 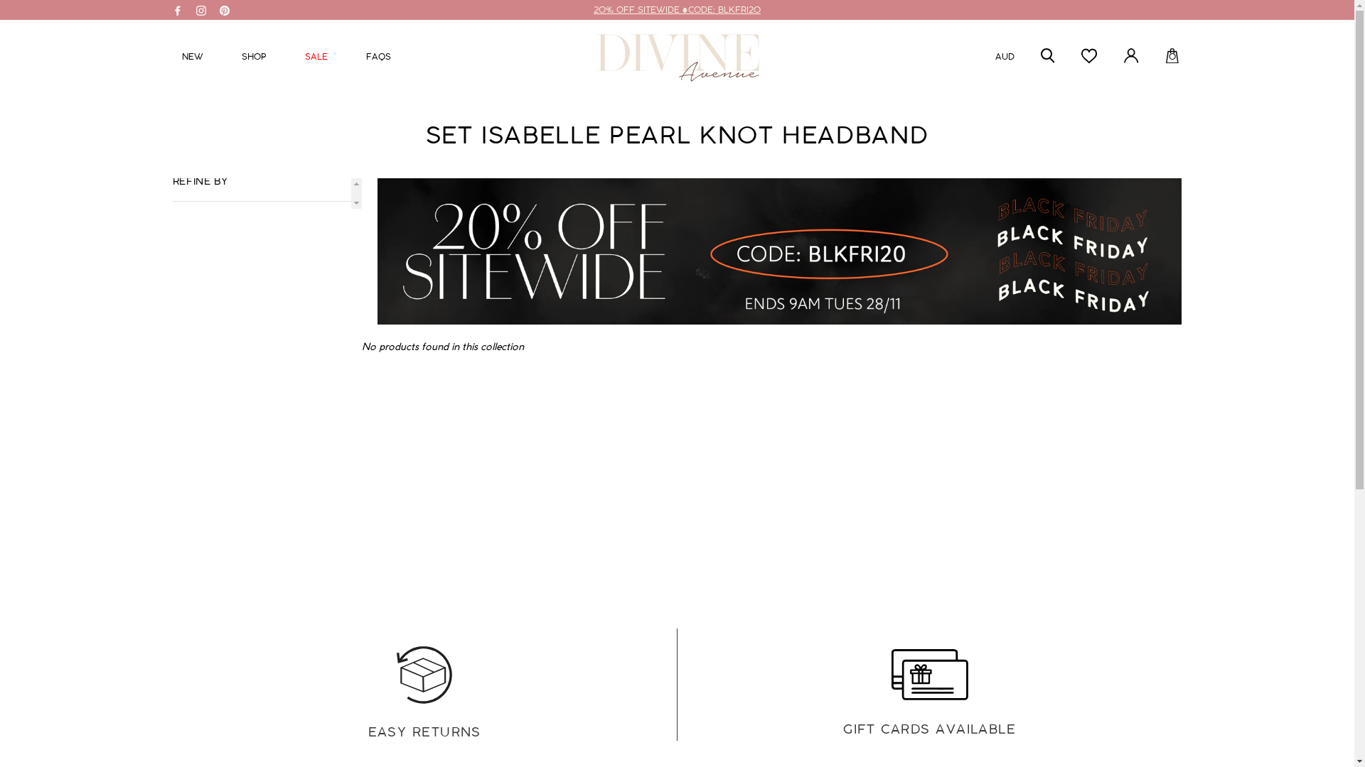 I want to click on SHOP, so click(x=253, y=58).